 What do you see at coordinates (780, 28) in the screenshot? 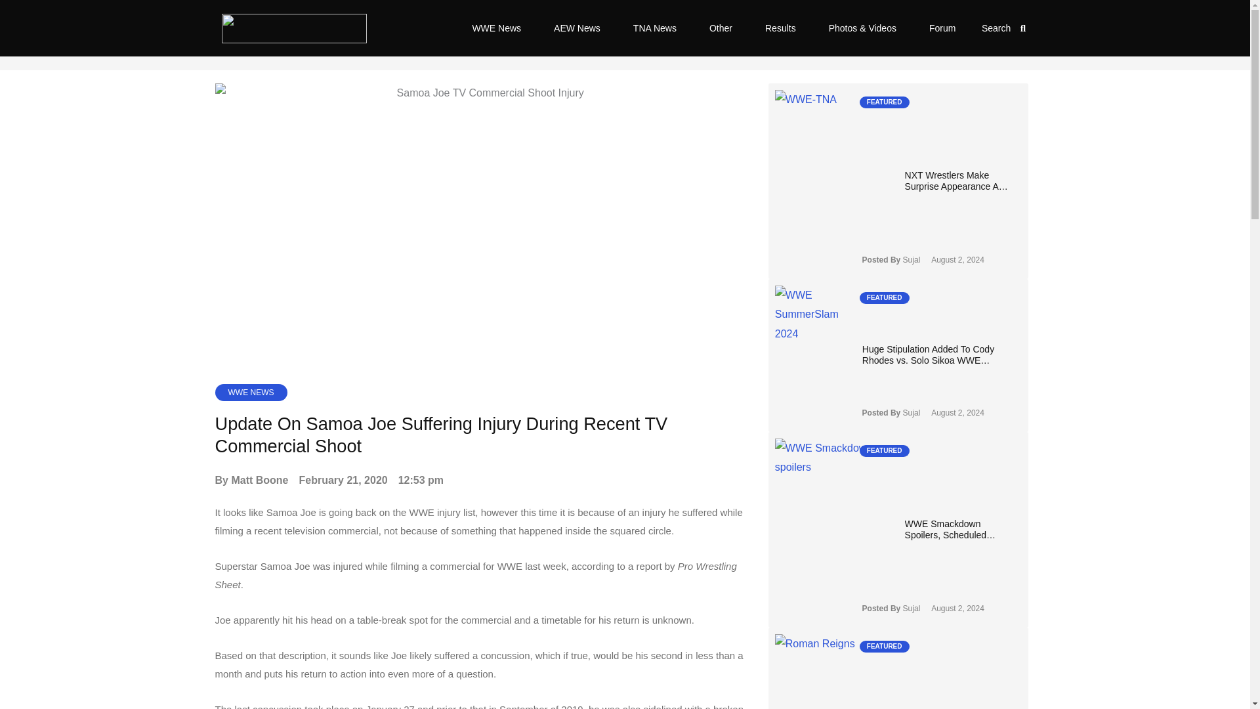
I see `Results` at bounding box center [780, 28].